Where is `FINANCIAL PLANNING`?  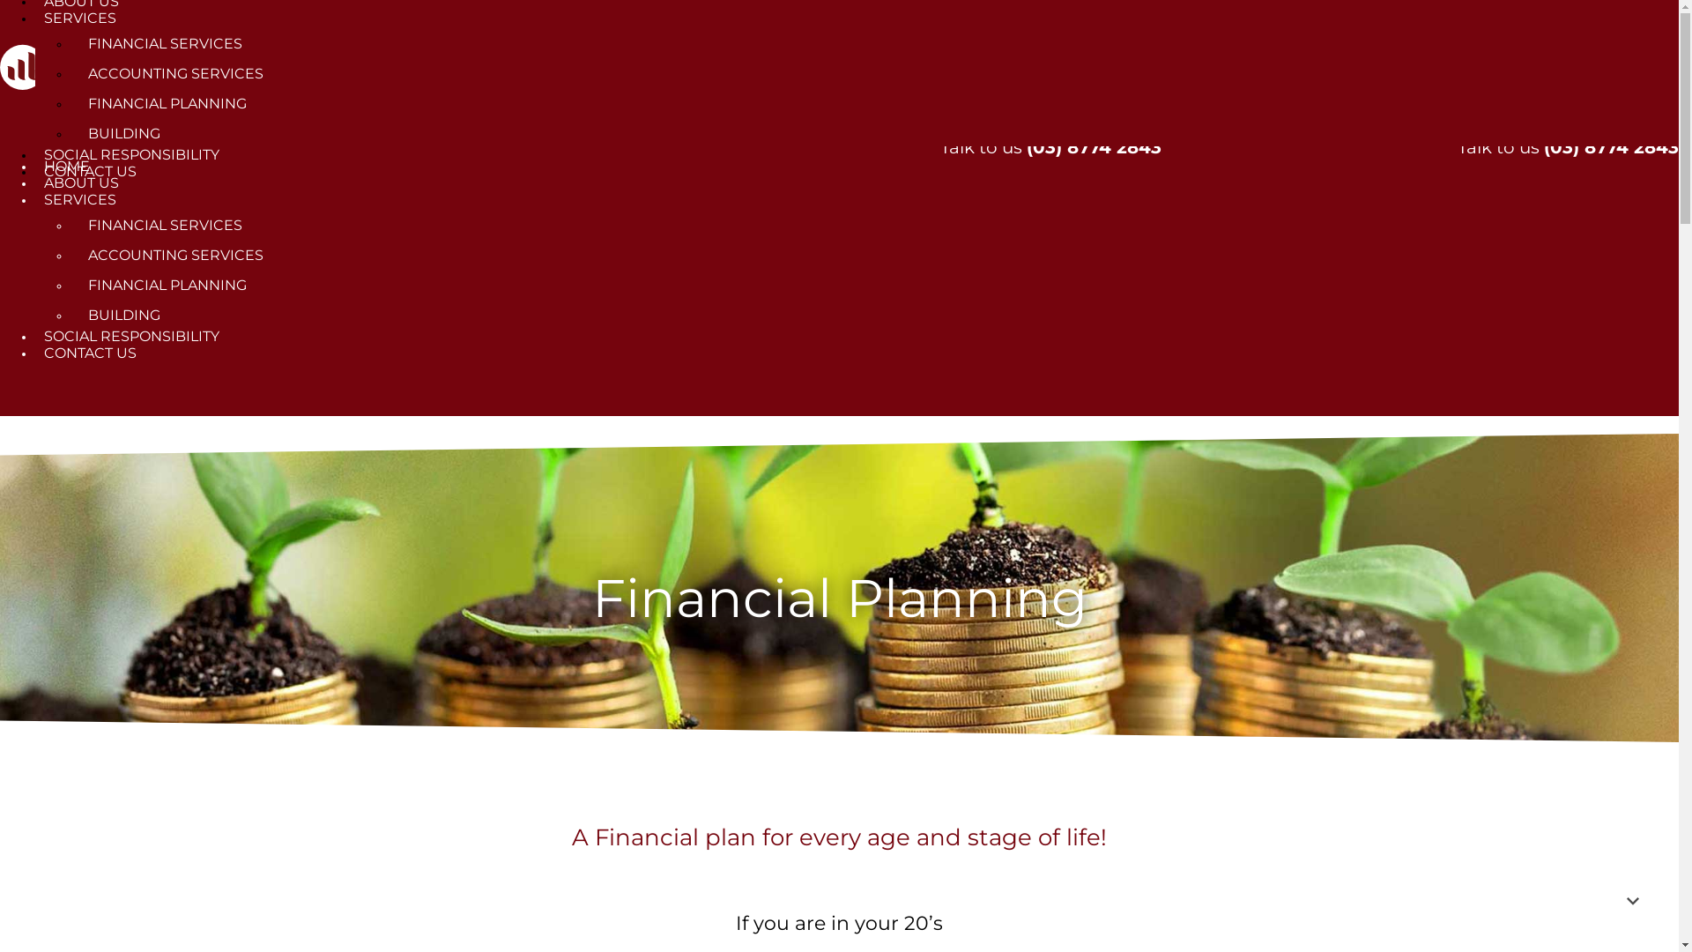 FINANCIAL PLANNING is located at coordinates (167, 286).